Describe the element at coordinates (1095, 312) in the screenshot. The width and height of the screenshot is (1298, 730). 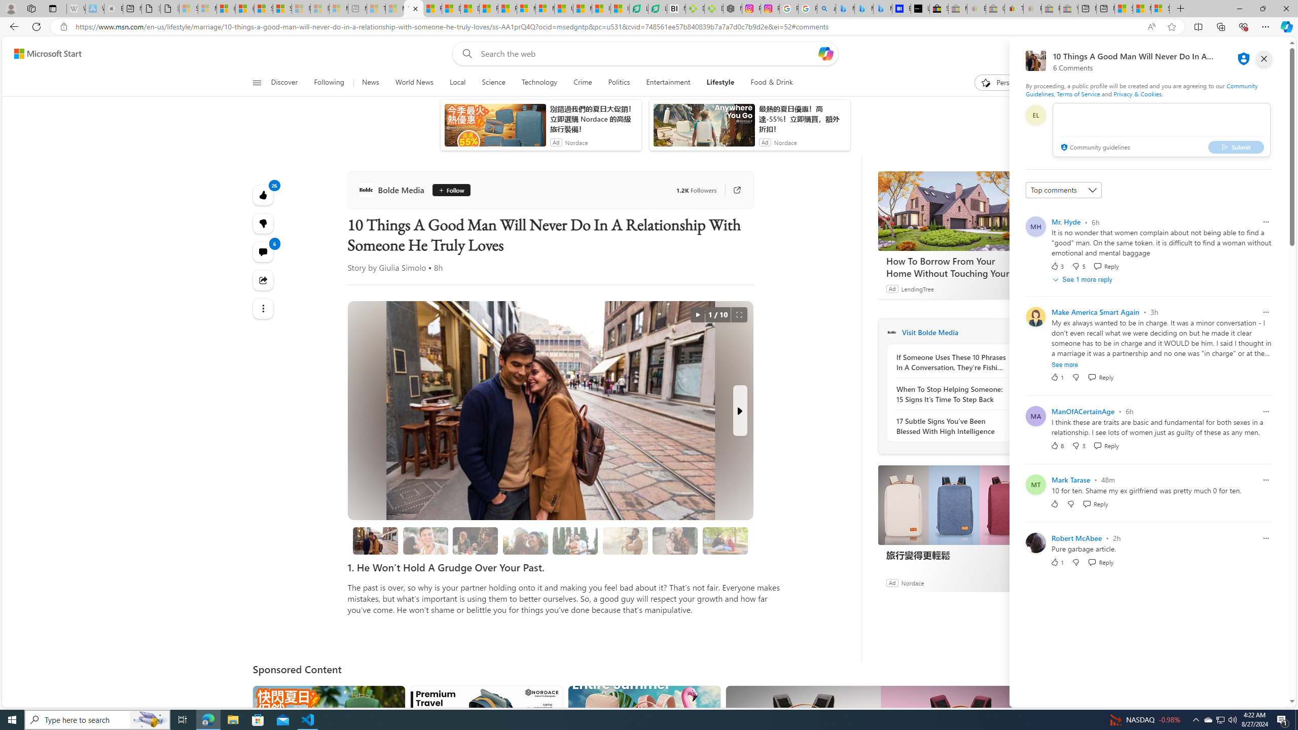
I see `Make America Smart Again` at that location.